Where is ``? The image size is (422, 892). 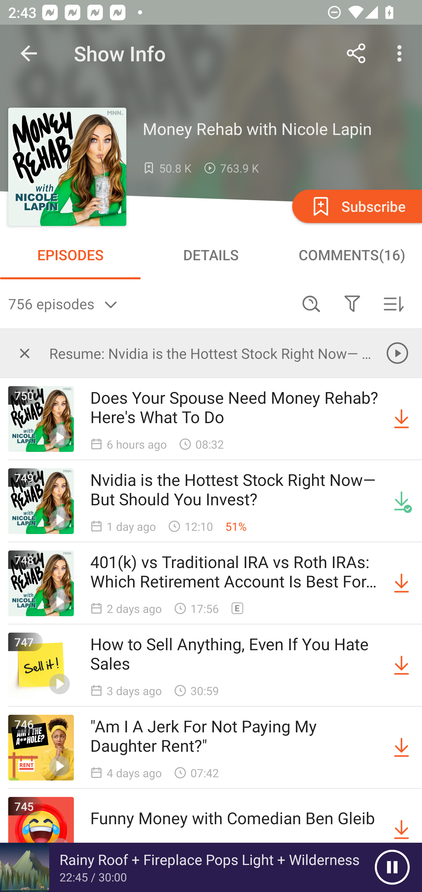  is located at coordinates (25, 353).